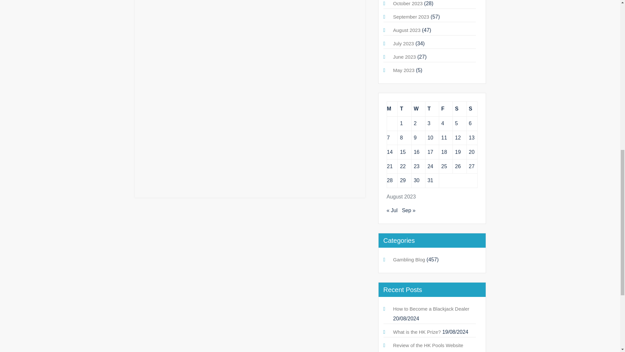 The image size is (625, 352). Describe the element at coordinates (411, 17) in the screenshot. I see `September 2023` at that location.